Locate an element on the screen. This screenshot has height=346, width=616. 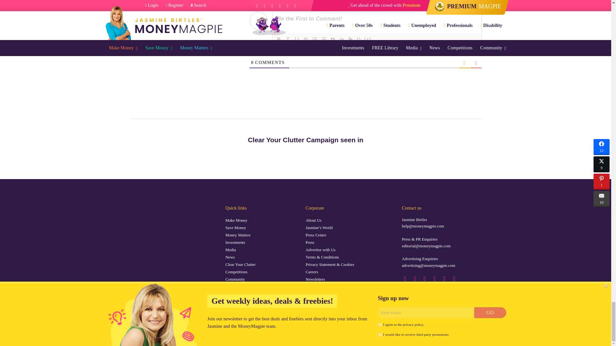
Bold is located at coordinates (278, 39).